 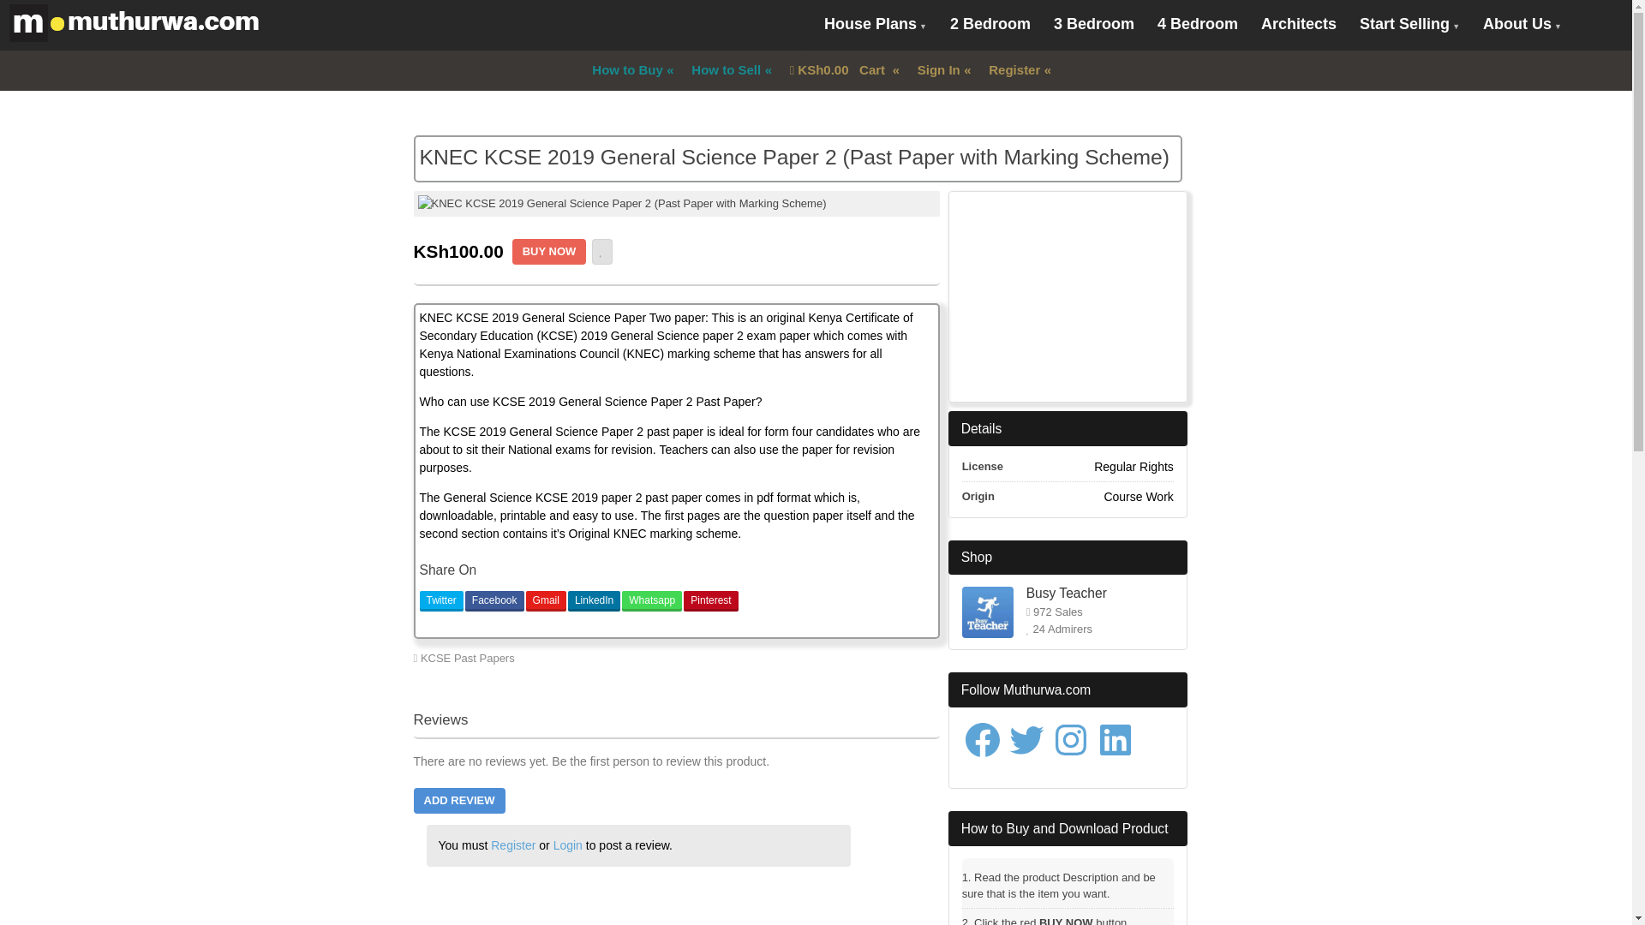 I want to click on KSh0.00   Cart, so click(x=839, y=70).